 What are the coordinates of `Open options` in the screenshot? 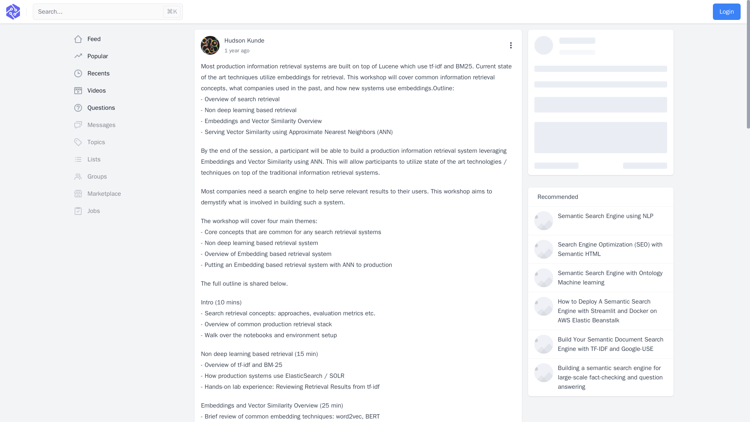 It's located at (511, 45).